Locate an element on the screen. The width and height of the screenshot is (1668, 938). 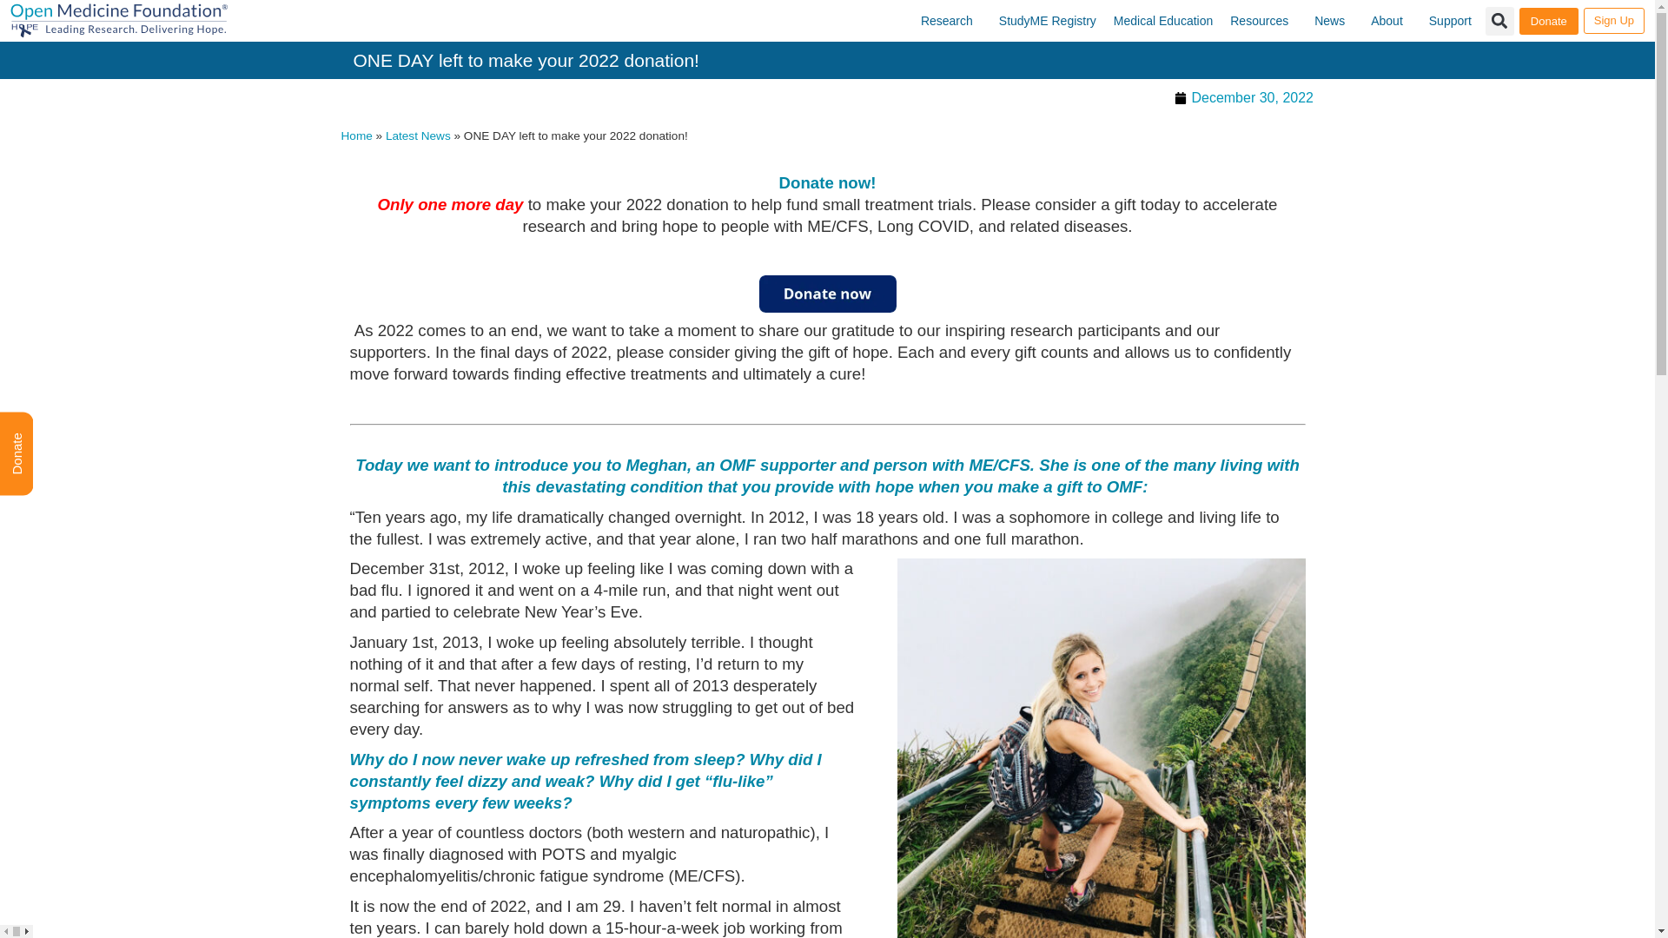
Research is located at coordinates (951, 21).